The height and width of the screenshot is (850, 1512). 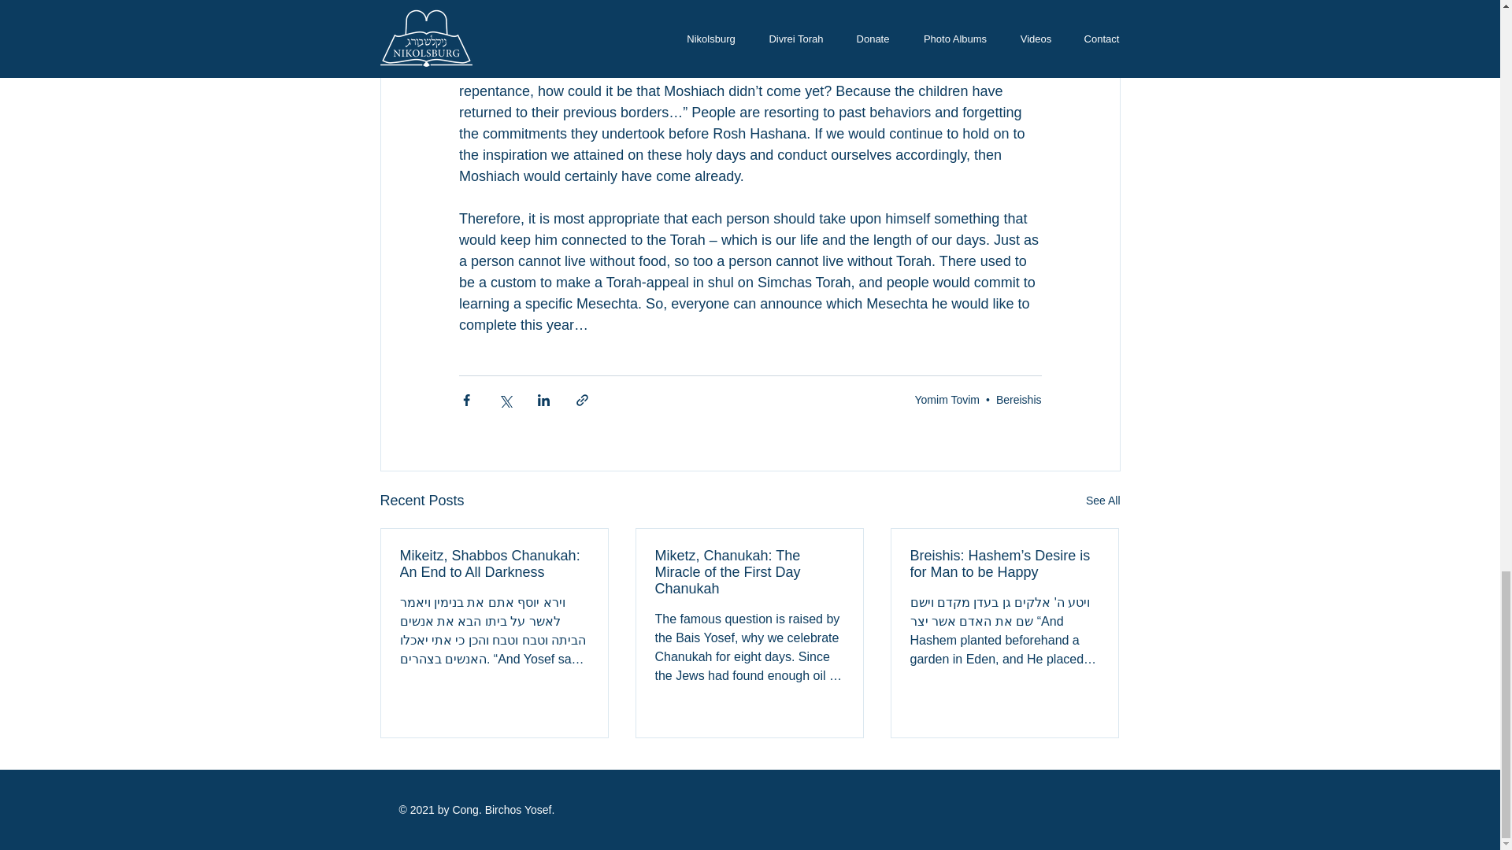 What do you see at coordinates (1102, 501) in the screenshot?
I see `See All` at bounding box center [1102, 501].